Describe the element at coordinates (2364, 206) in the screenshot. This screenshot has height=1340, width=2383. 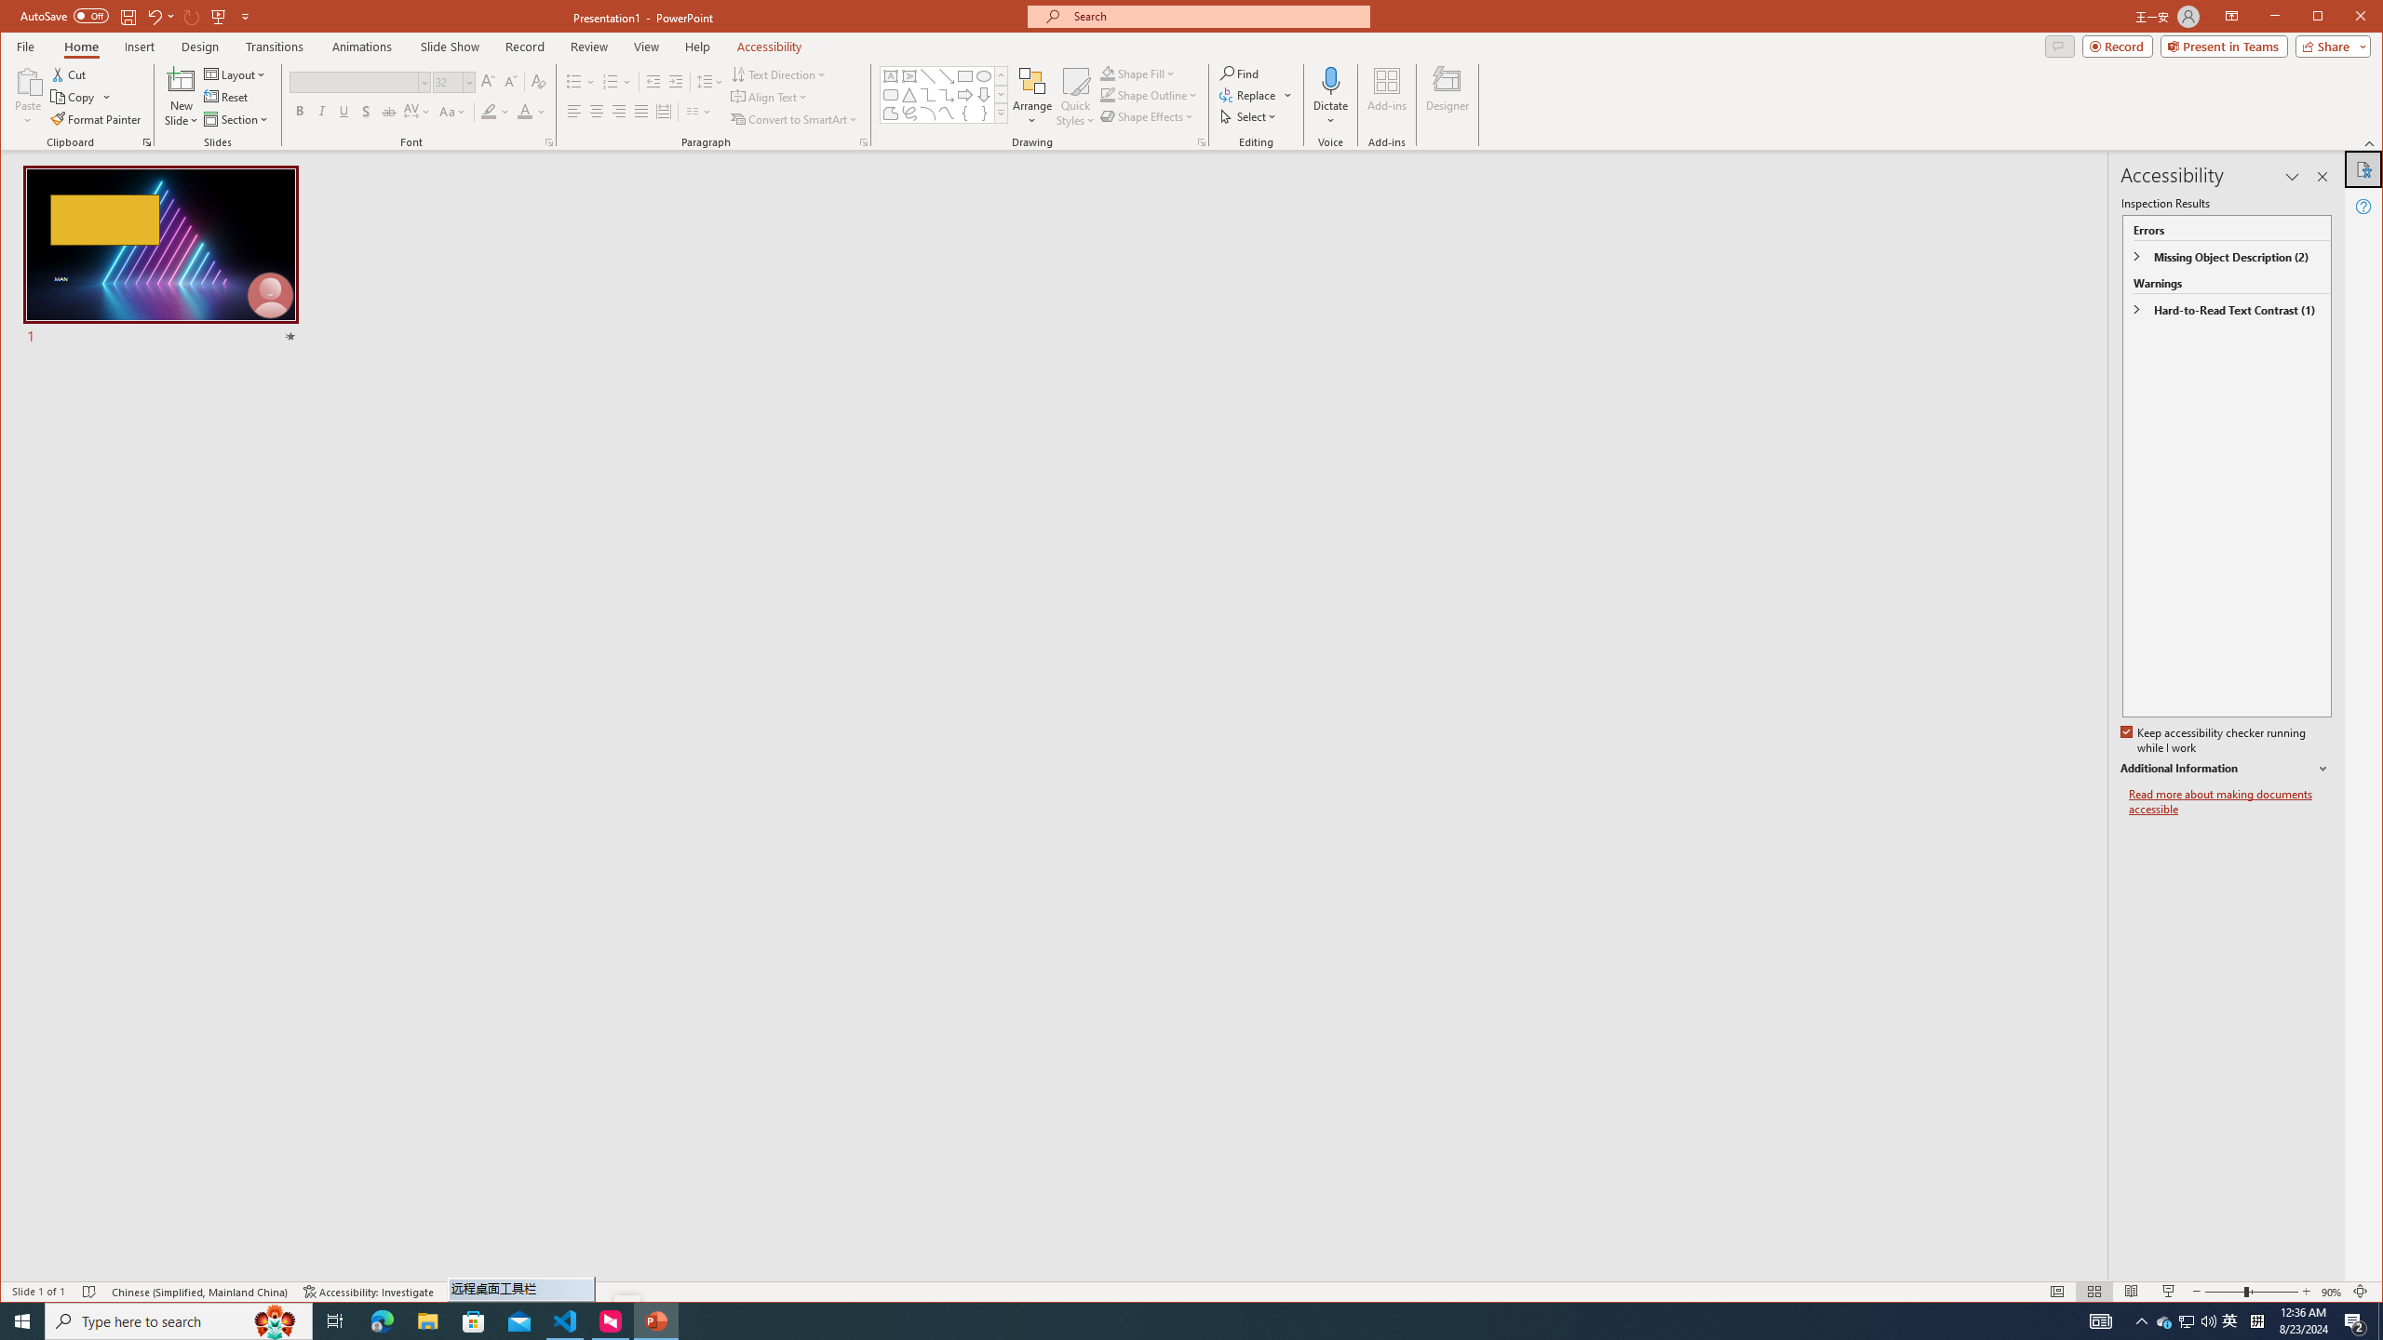
I see `Help` at that location.